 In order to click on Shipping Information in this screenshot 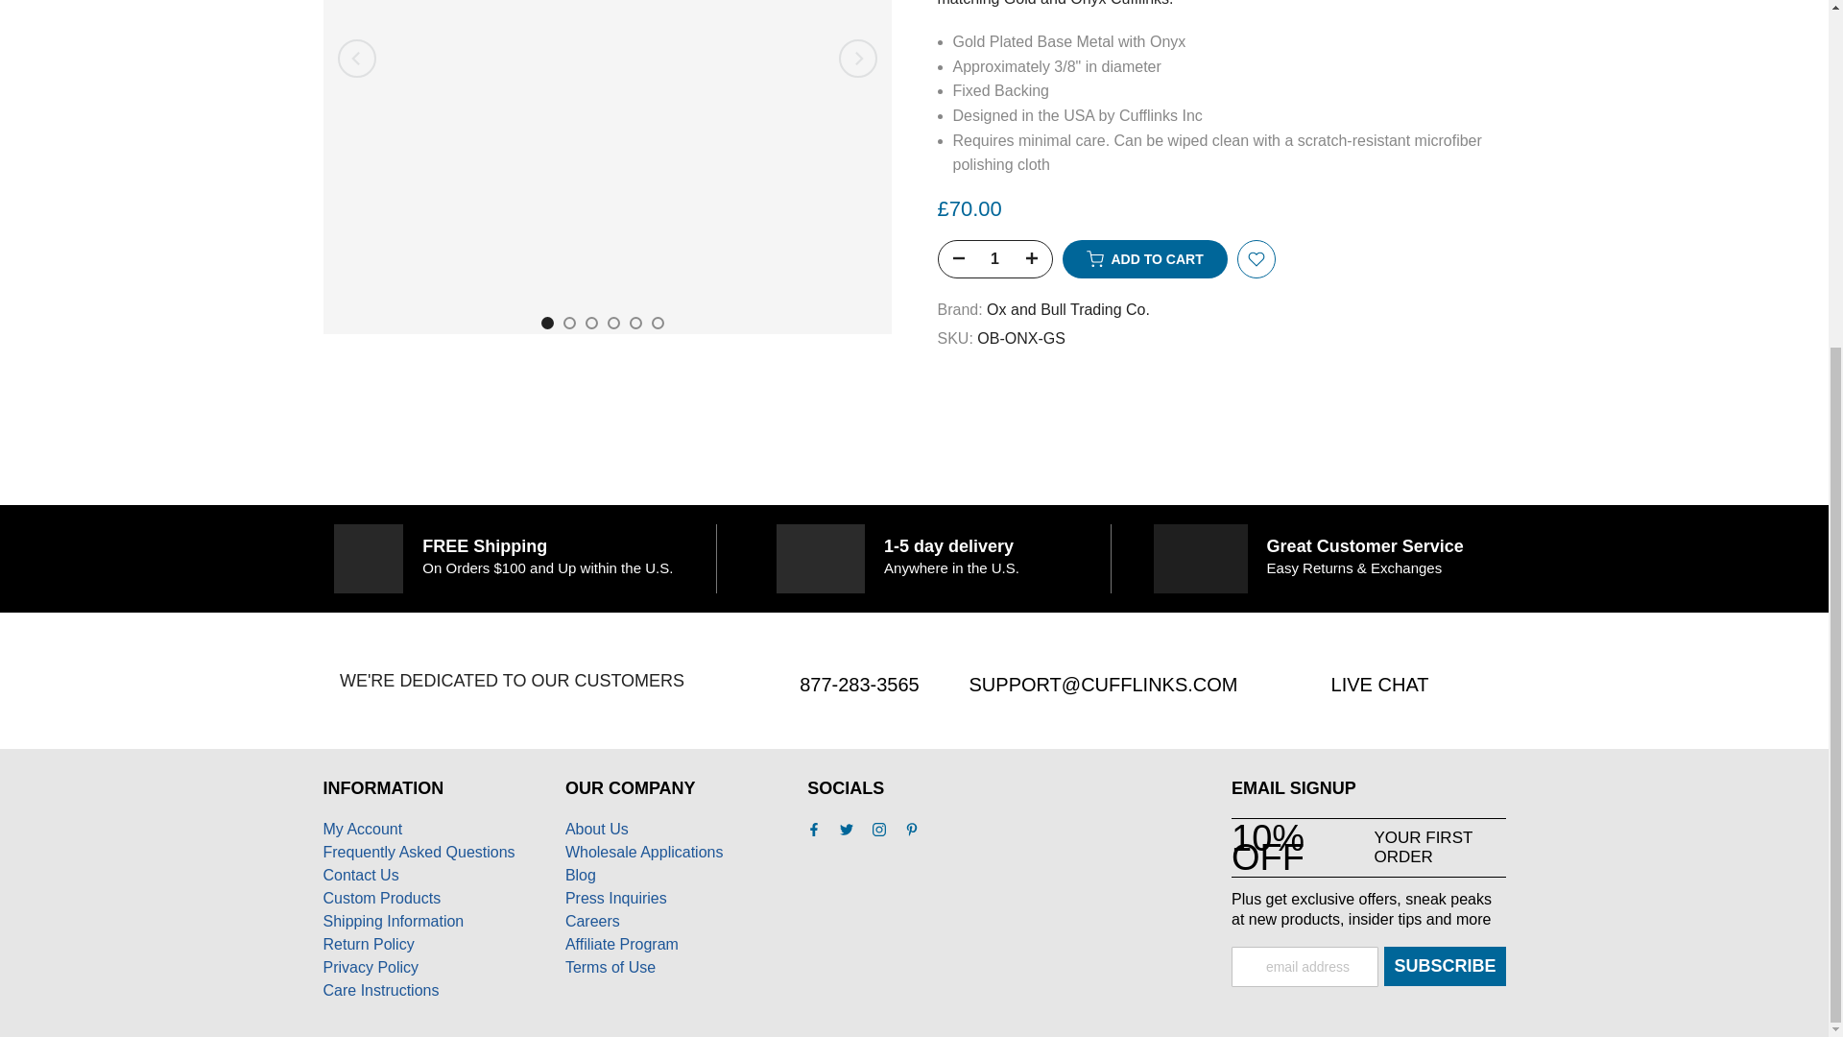, I will do `click(394, 921)`.